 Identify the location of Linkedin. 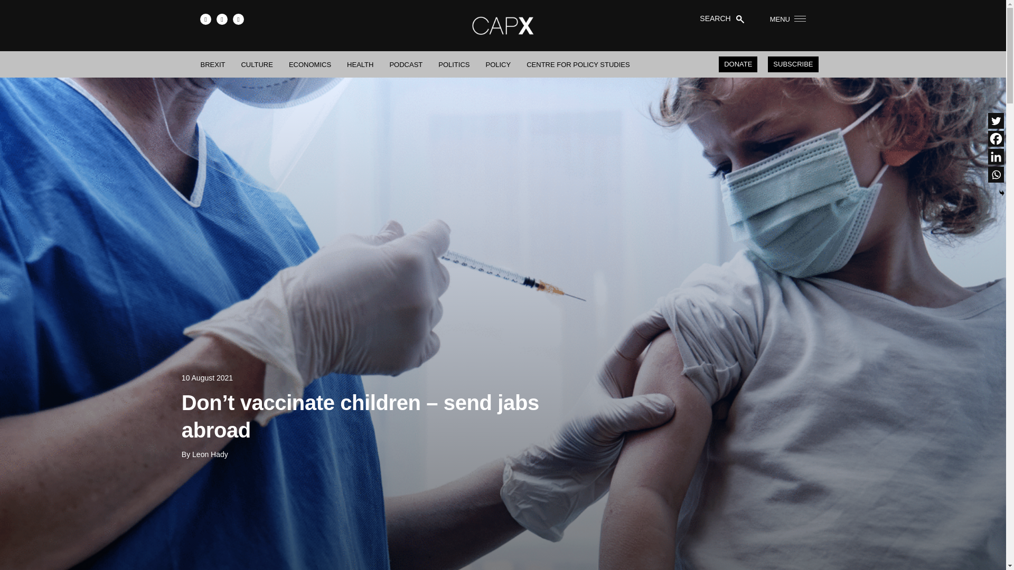
(996, 156).